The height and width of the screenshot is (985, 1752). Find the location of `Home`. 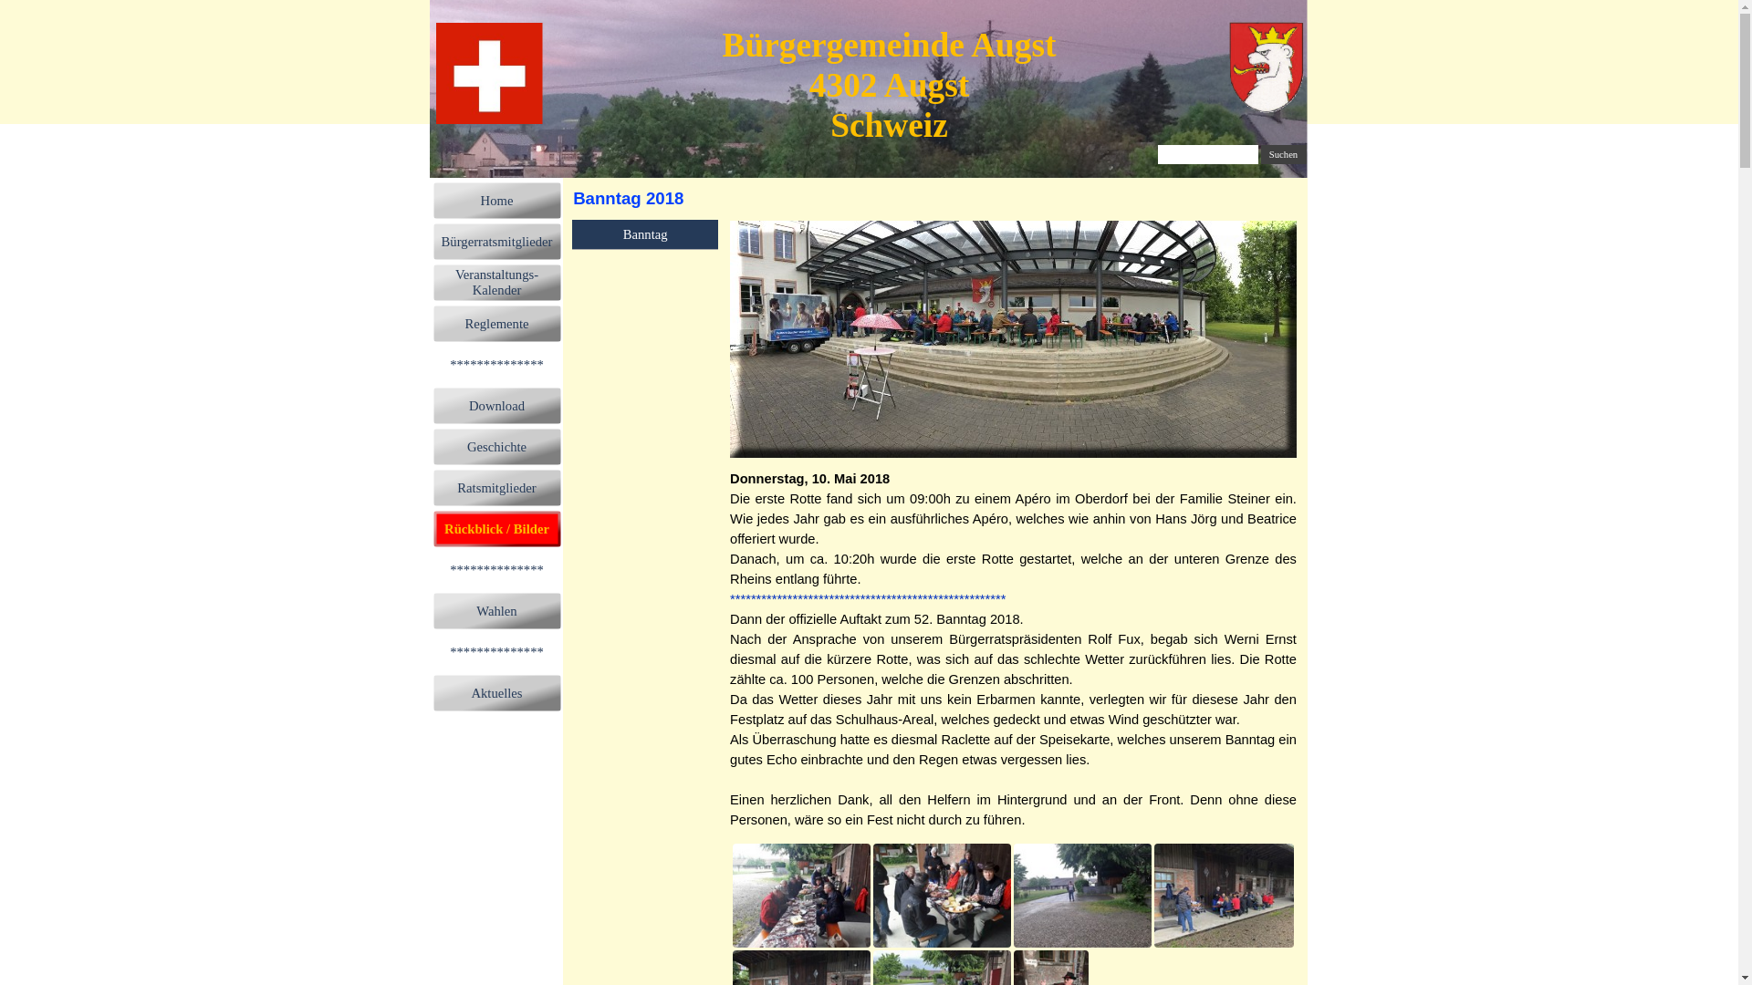

Home is located at coordinates (496, 201).